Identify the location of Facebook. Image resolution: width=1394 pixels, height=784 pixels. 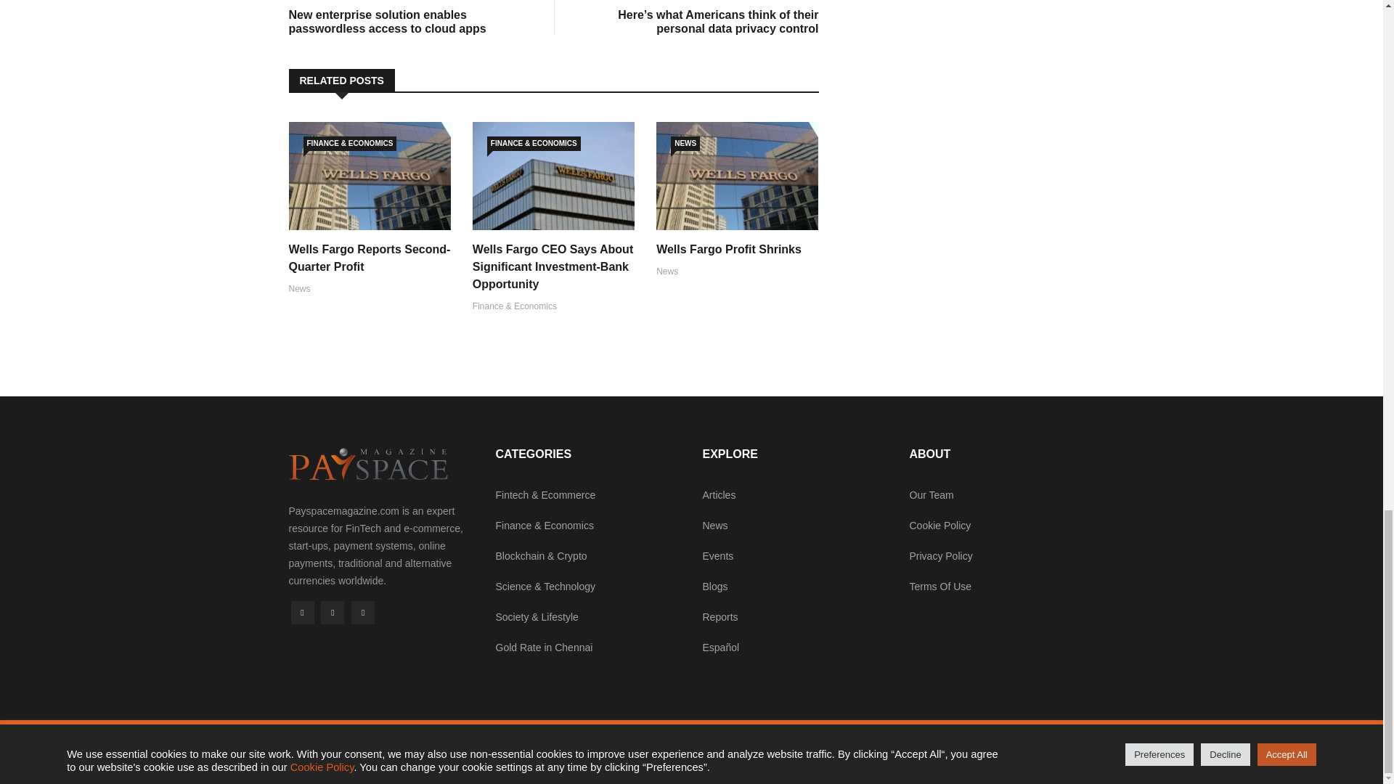
(302, 613).